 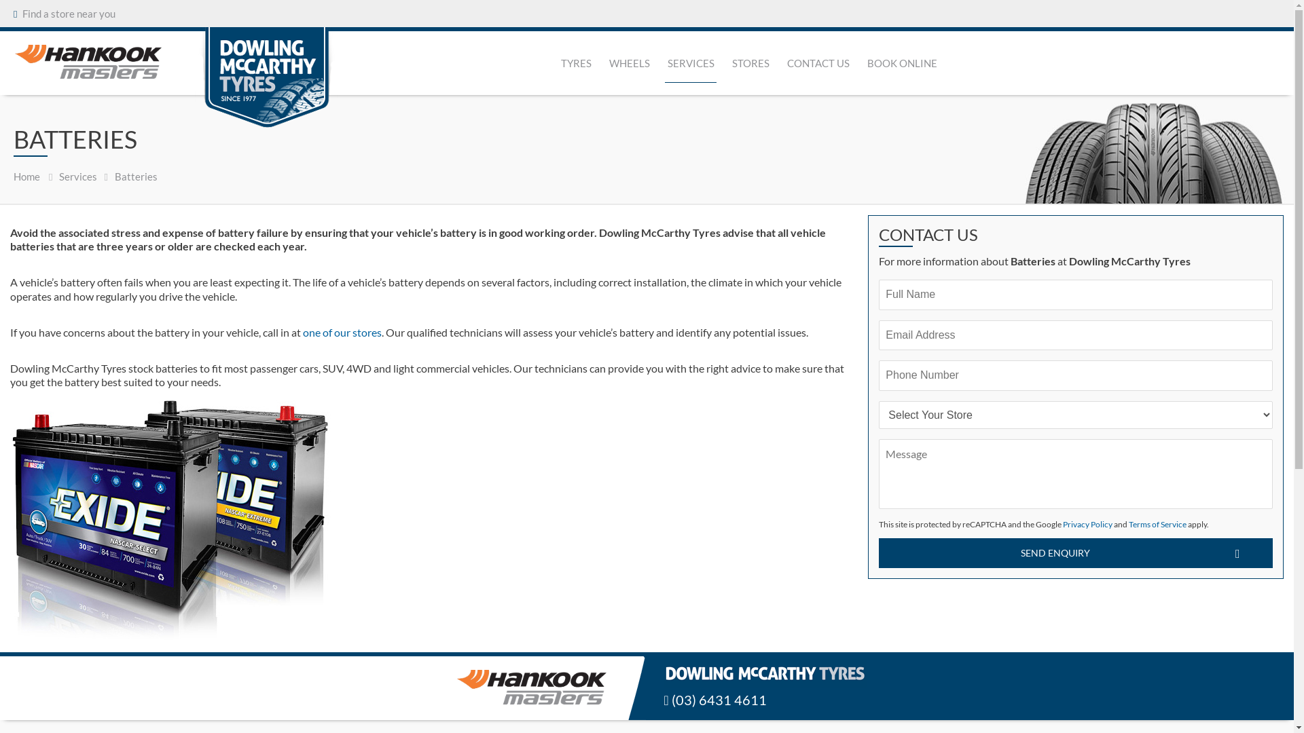 What do you see at coordinates (765, 699) in the screenshot?
I see `(03) 6431 4611` at bounding box center [765, 699].